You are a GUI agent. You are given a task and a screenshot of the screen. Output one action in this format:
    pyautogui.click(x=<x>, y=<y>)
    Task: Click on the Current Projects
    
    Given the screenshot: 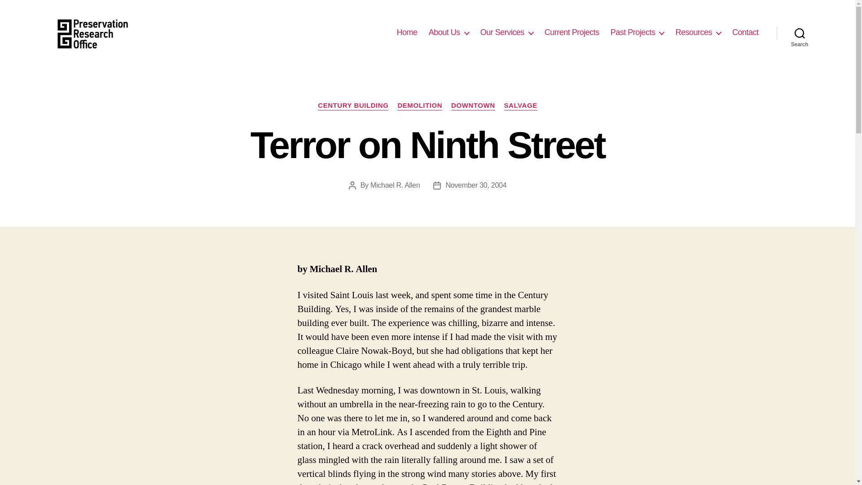 What is the action you would take?
    pyautogui.click(x=572, y=32)
    